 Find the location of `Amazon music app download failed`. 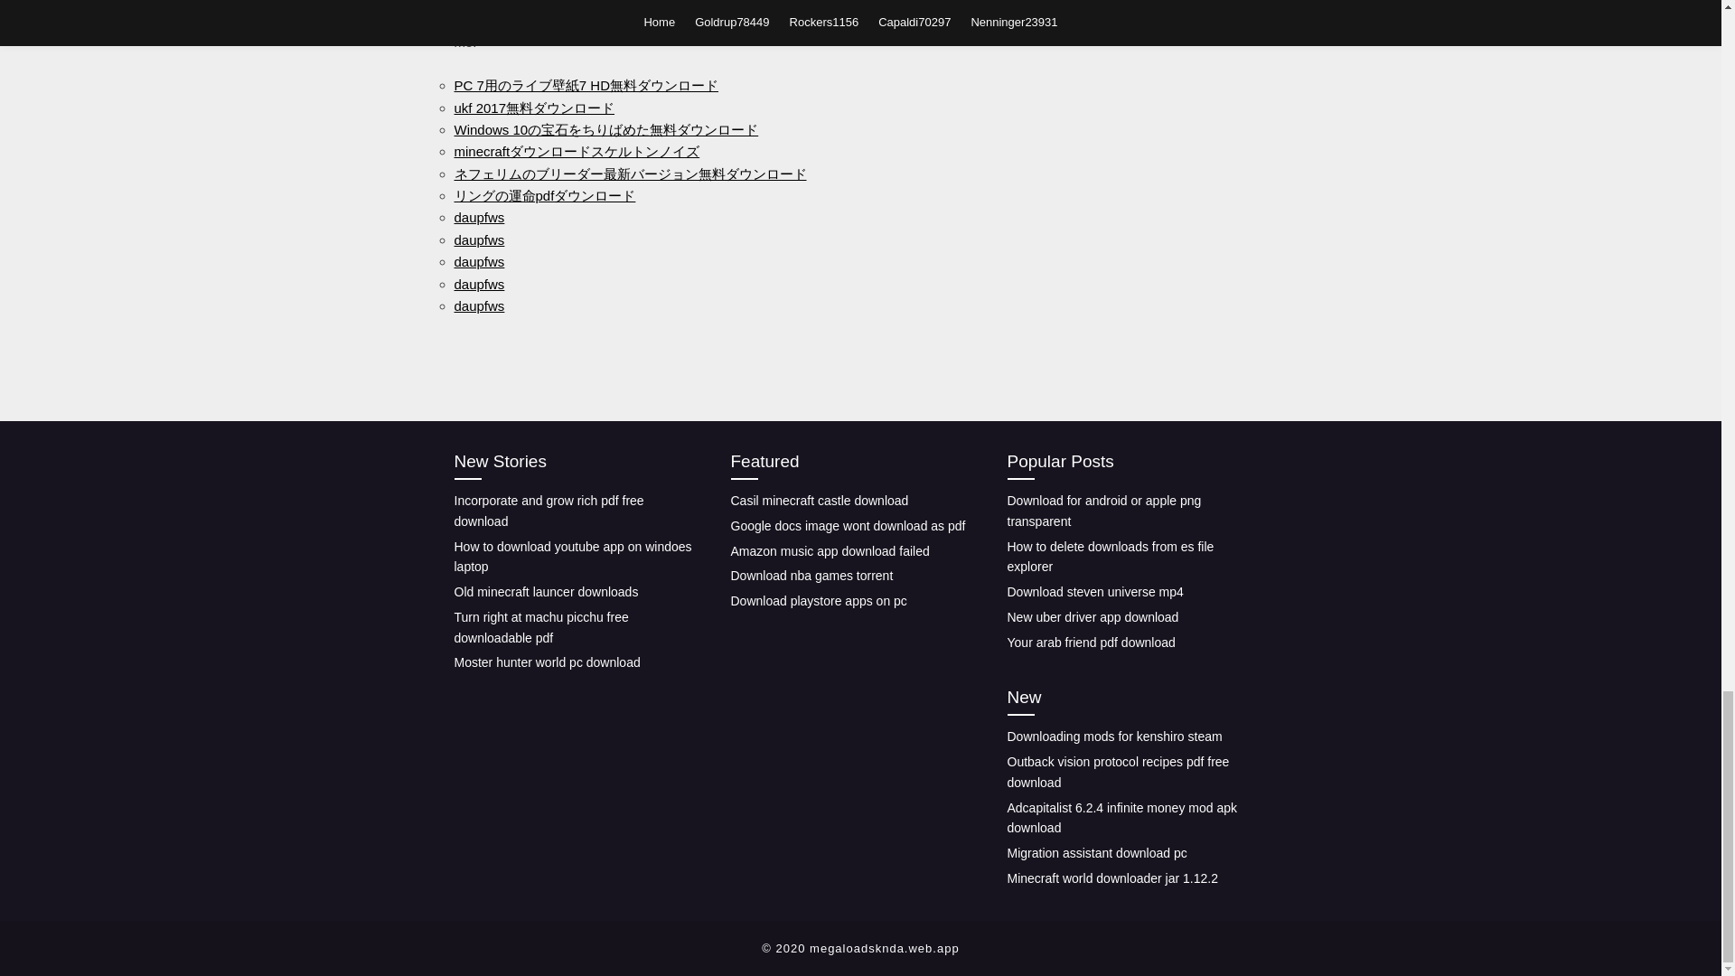

Amazon music app download failed is located at coordinates (830, 550).